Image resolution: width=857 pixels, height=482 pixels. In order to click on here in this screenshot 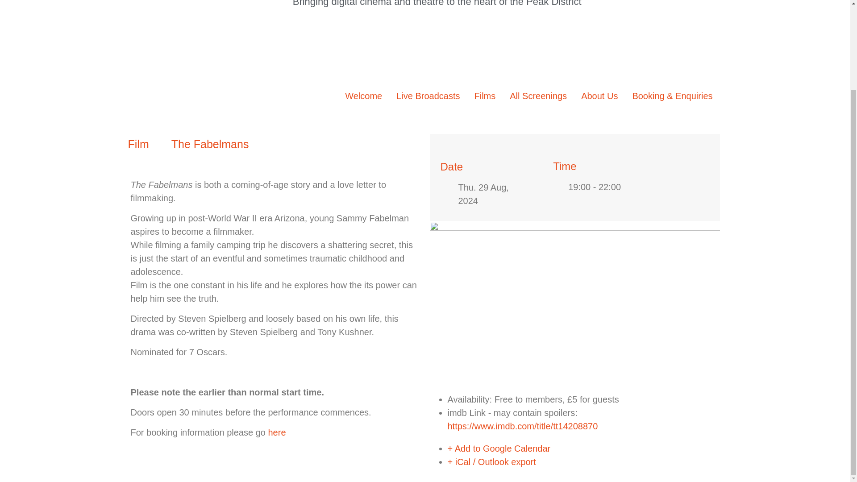, I will do `click(276, 432)`.